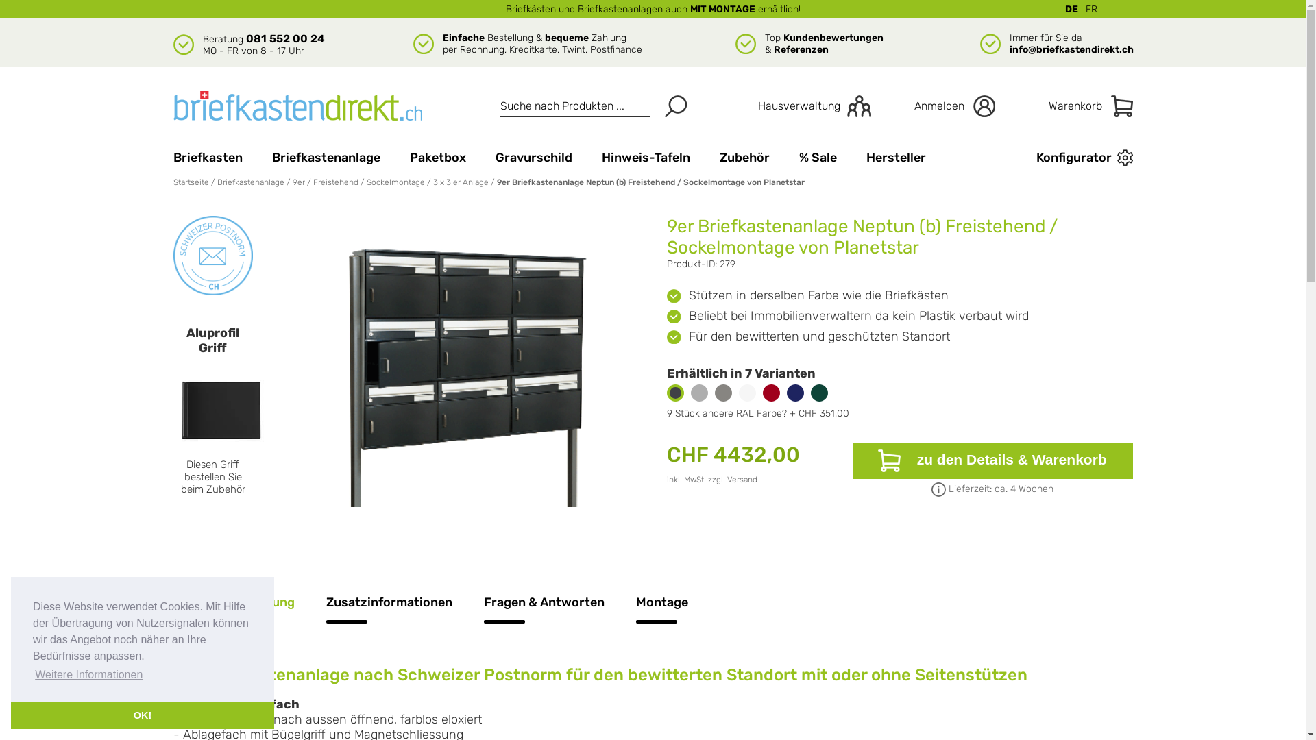 This screenshot has height=740, width=1316. Describe the element at coordinates (1072, 10) in the screenshot. I see `DE` at that location.